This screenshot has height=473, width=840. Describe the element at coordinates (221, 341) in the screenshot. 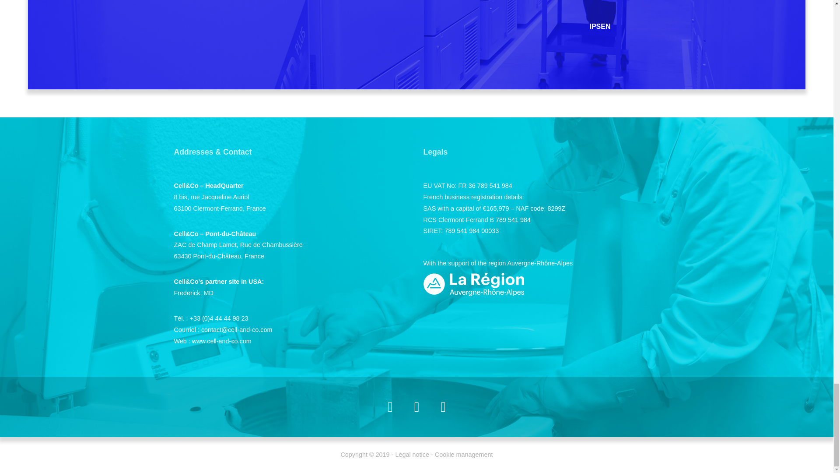

I see `www.cell-and-co.com` at that location.